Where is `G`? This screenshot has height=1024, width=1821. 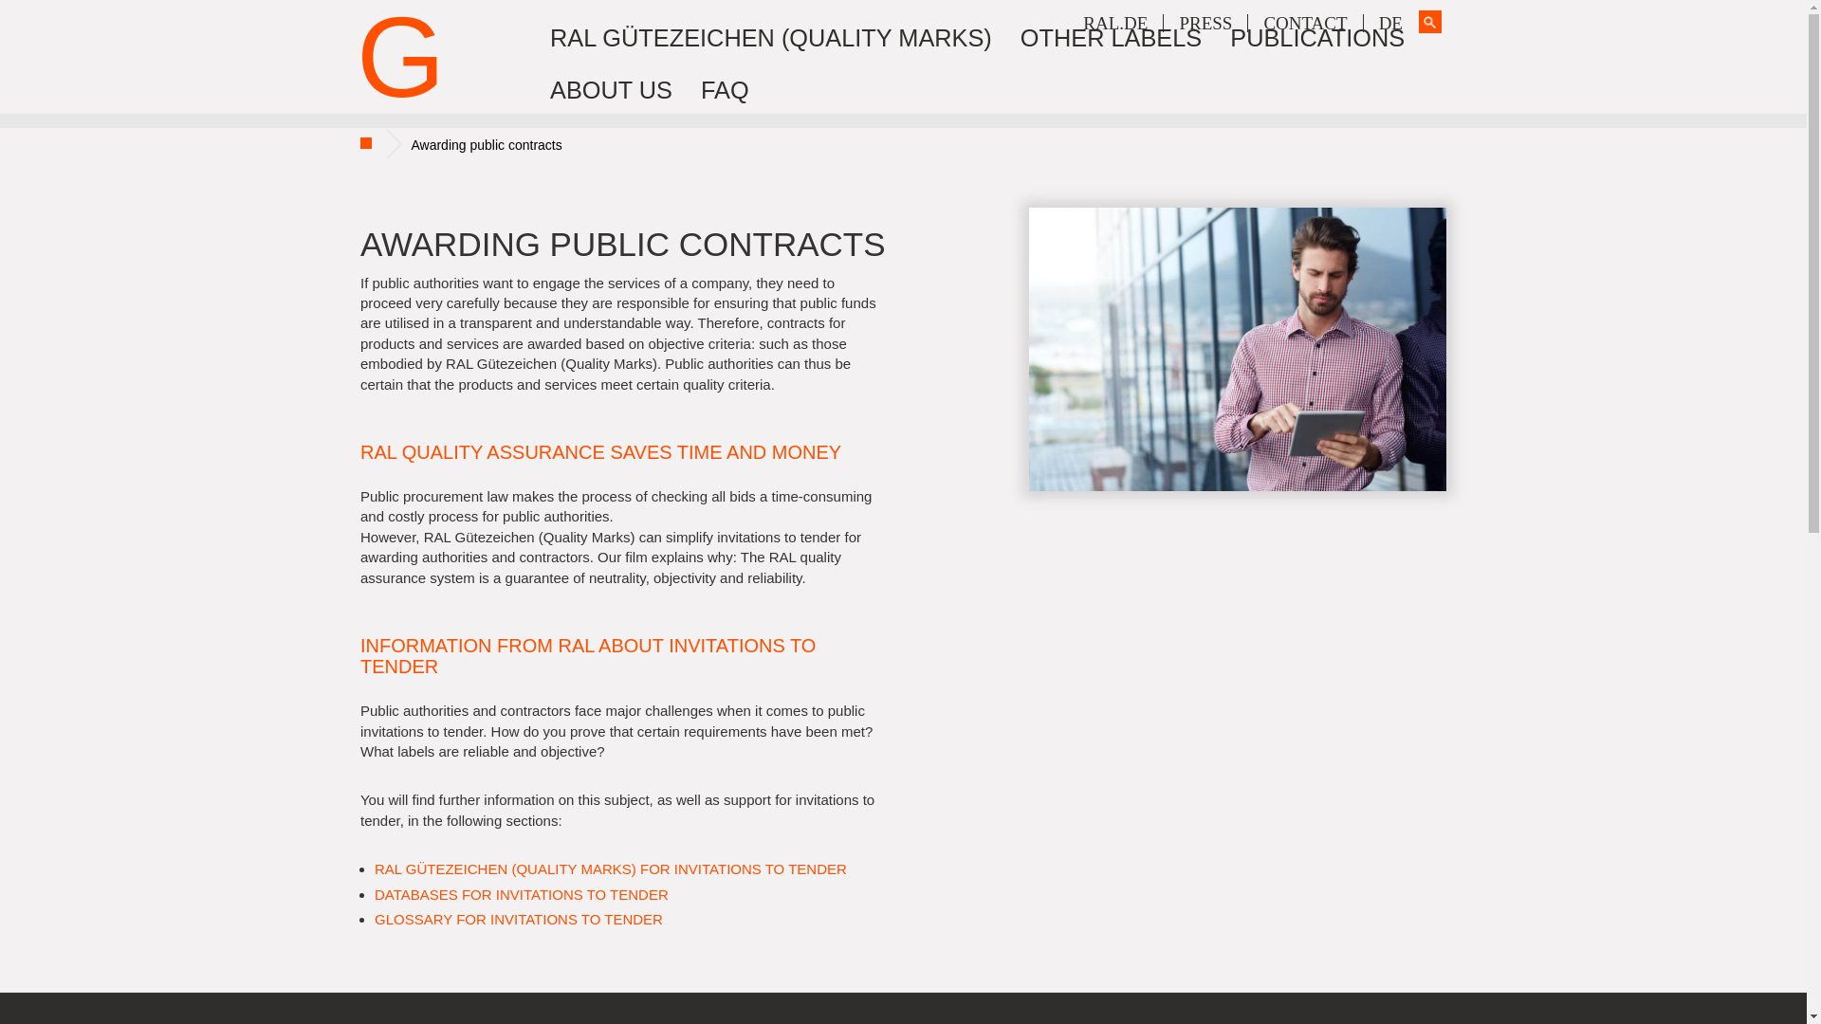 G is located at coordinates (400, 91).